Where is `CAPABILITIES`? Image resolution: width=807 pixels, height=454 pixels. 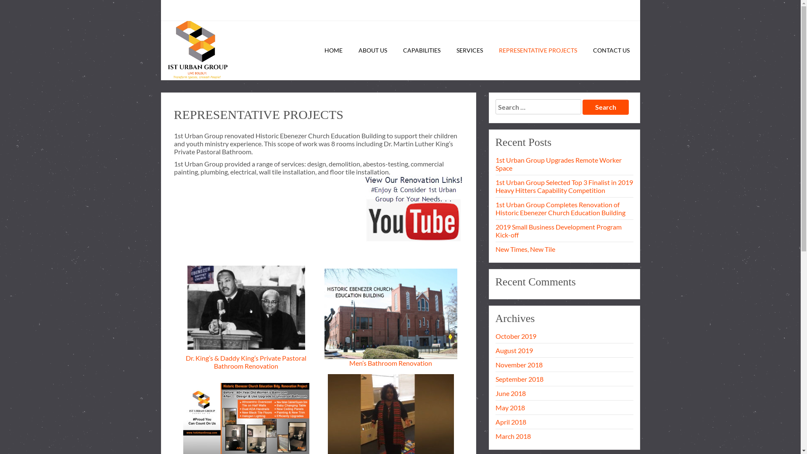 CAPABILITIES is located at coordinates (421, 50).